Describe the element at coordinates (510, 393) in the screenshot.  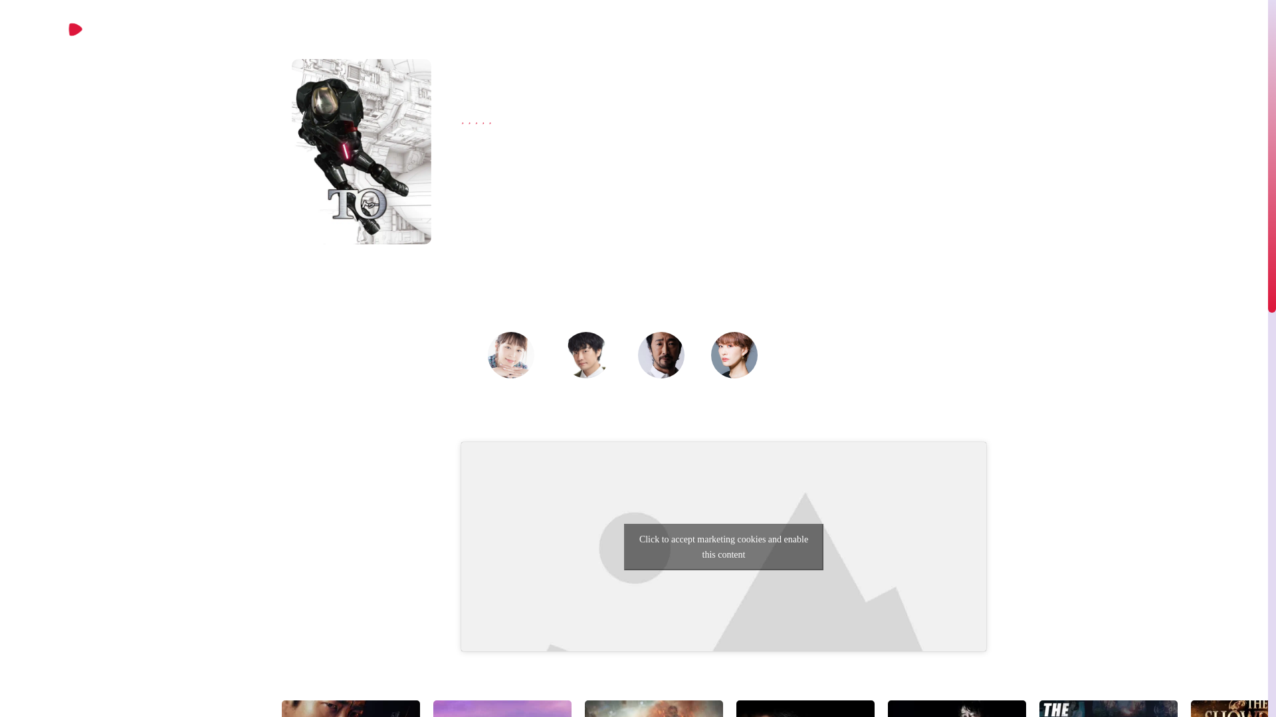
I see `Aya Hirano` at that location.